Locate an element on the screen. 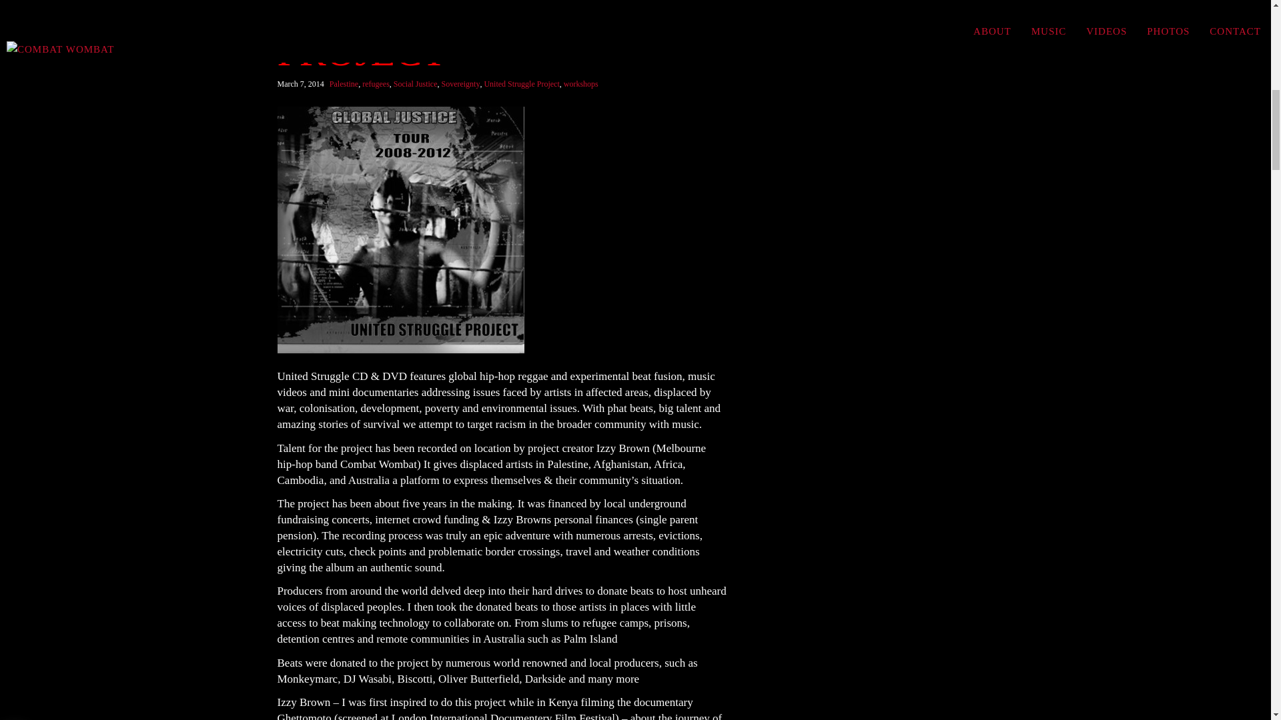 Image resolution: width=1281 pixels, height=720 pixels. Social Justice is located at coordinates (415, 84).